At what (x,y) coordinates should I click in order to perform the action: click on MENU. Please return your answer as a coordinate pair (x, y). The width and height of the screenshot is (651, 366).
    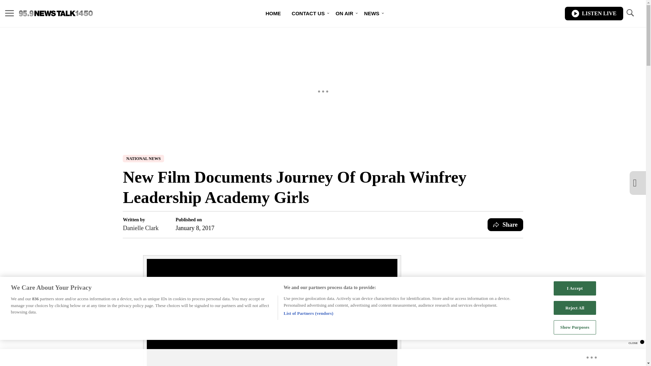
    Looking at the image, I should click on (9, 13).